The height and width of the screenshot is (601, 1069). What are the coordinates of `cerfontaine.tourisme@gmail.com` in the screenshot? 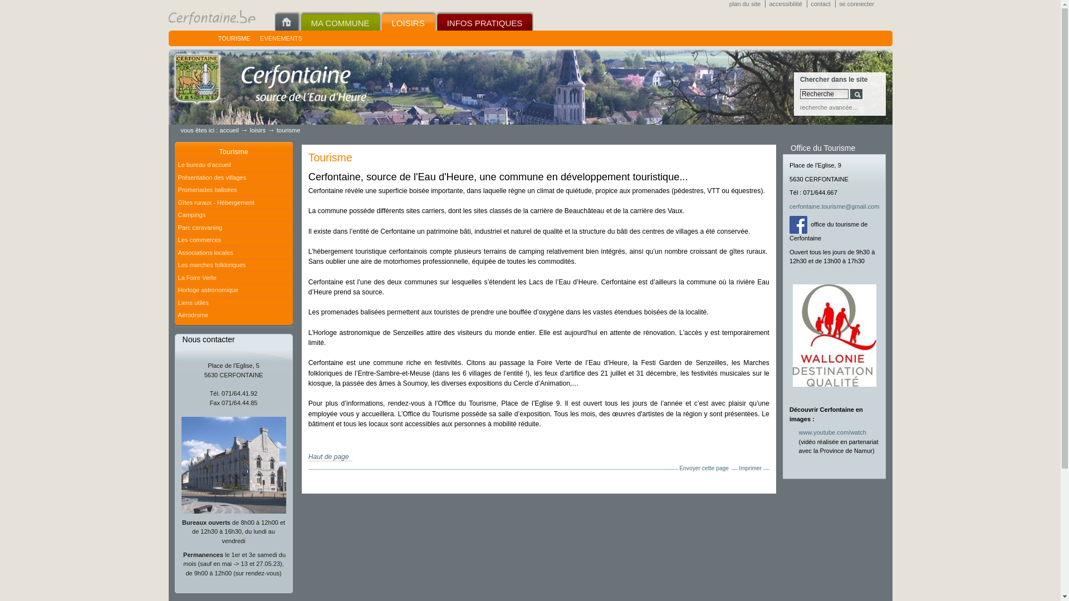 It's located at (834, 206).